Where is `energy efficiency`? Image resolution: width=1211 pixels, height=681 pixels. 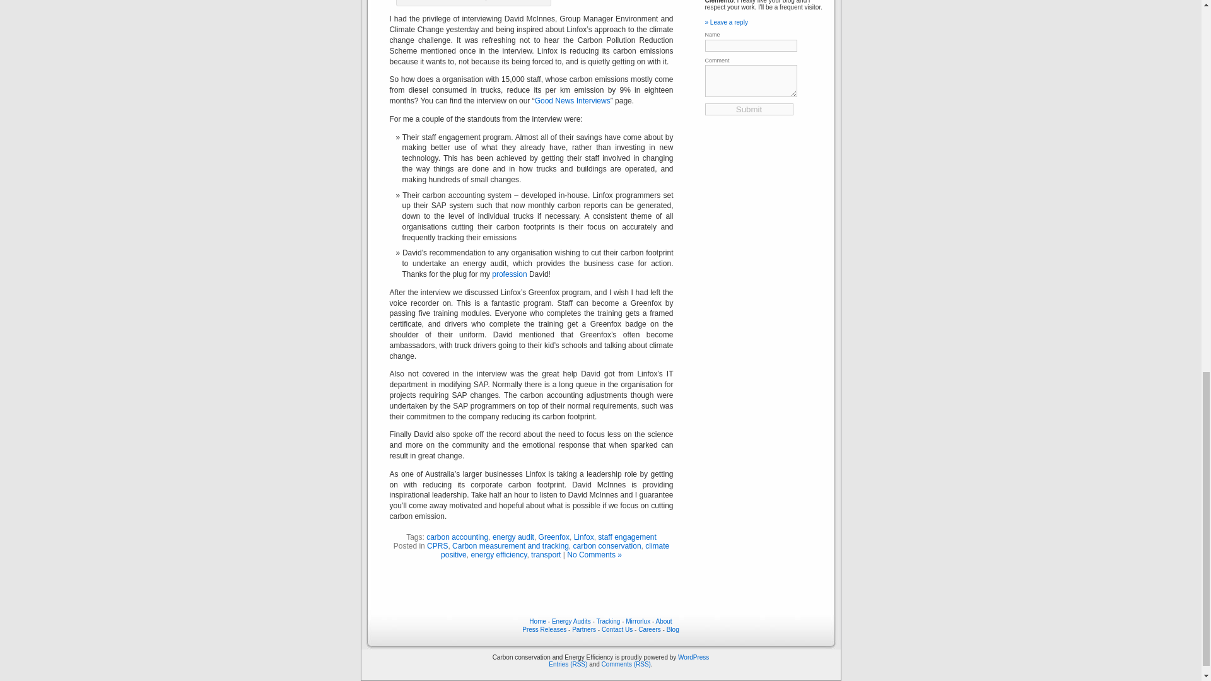
energy efficiency is located at coordinates (498, 554).